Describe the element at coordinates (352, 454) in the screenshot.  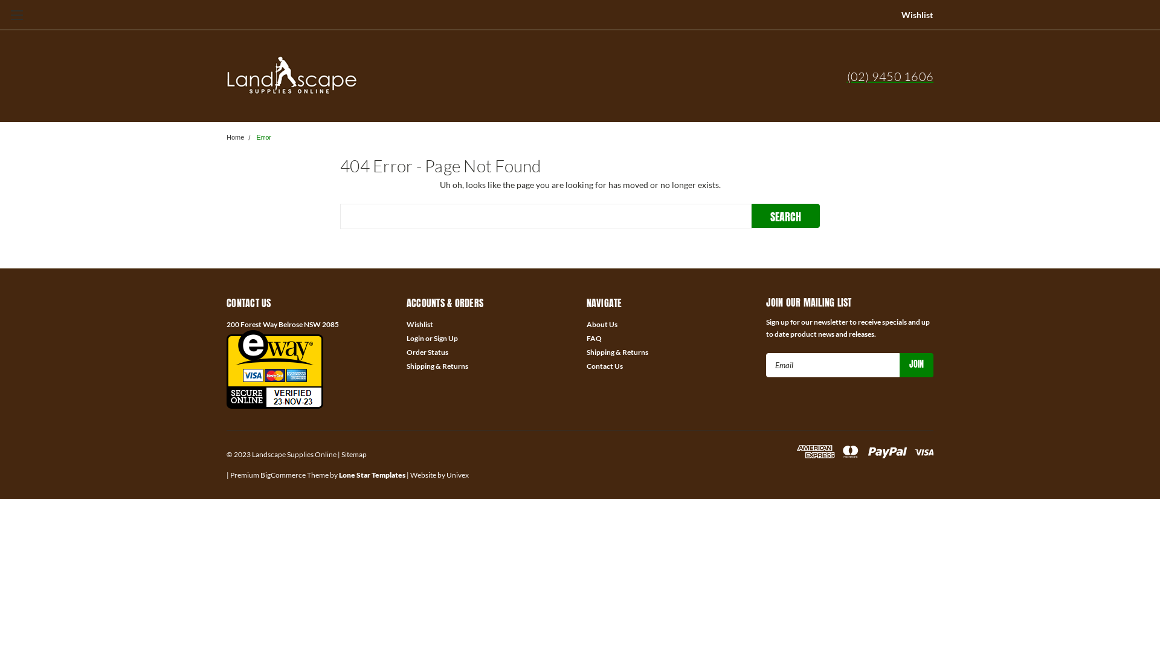
I see `| Sitemap` at that location.